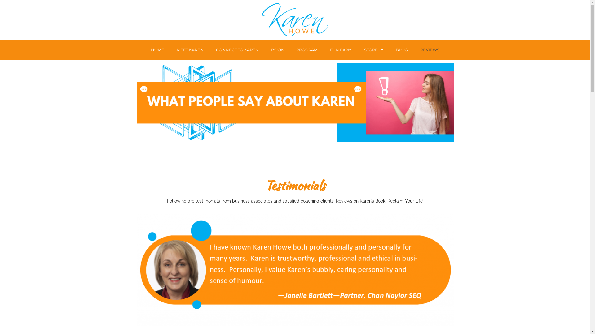 The height and width of the screenshot is (334, 595). What do you see at coordinates (430, 50) in the screenshot?
I see `REVIEWS` at bounding box center [430, 50].